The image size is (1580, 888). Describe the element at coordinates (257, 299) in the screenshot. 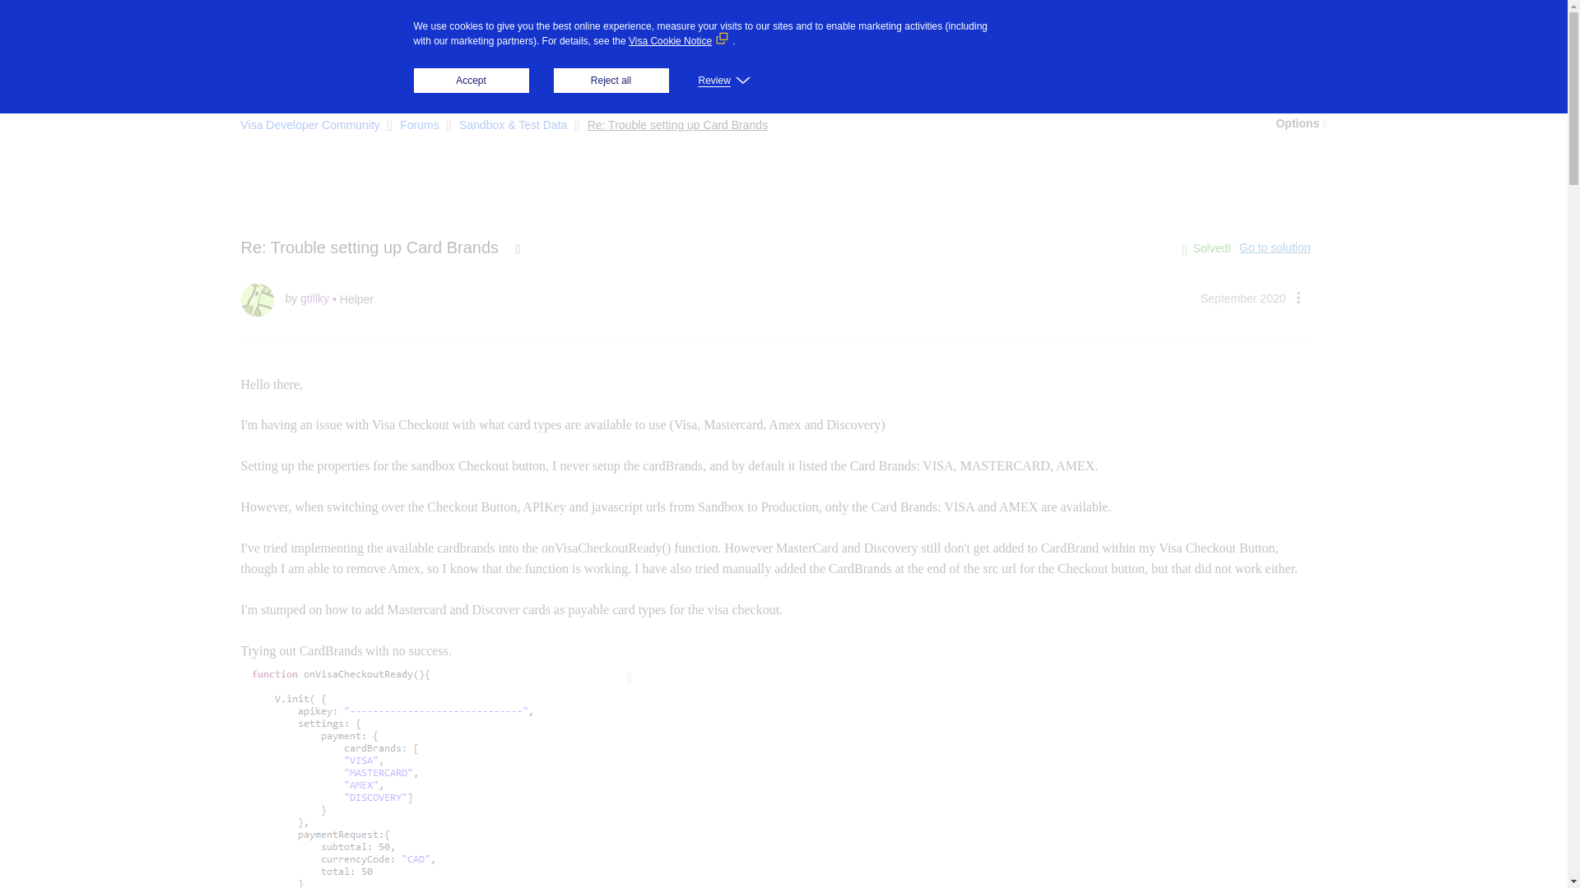

I see `gtillky` at that location.